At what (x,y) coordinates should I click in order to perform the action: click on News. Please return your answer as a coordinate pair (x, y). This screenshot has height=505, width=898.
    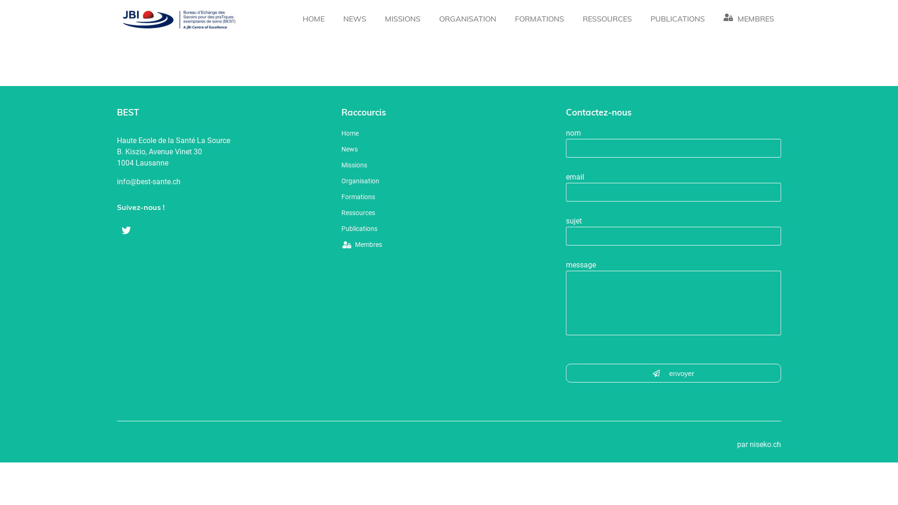
    Looking at the image, I should click on (399, 151).